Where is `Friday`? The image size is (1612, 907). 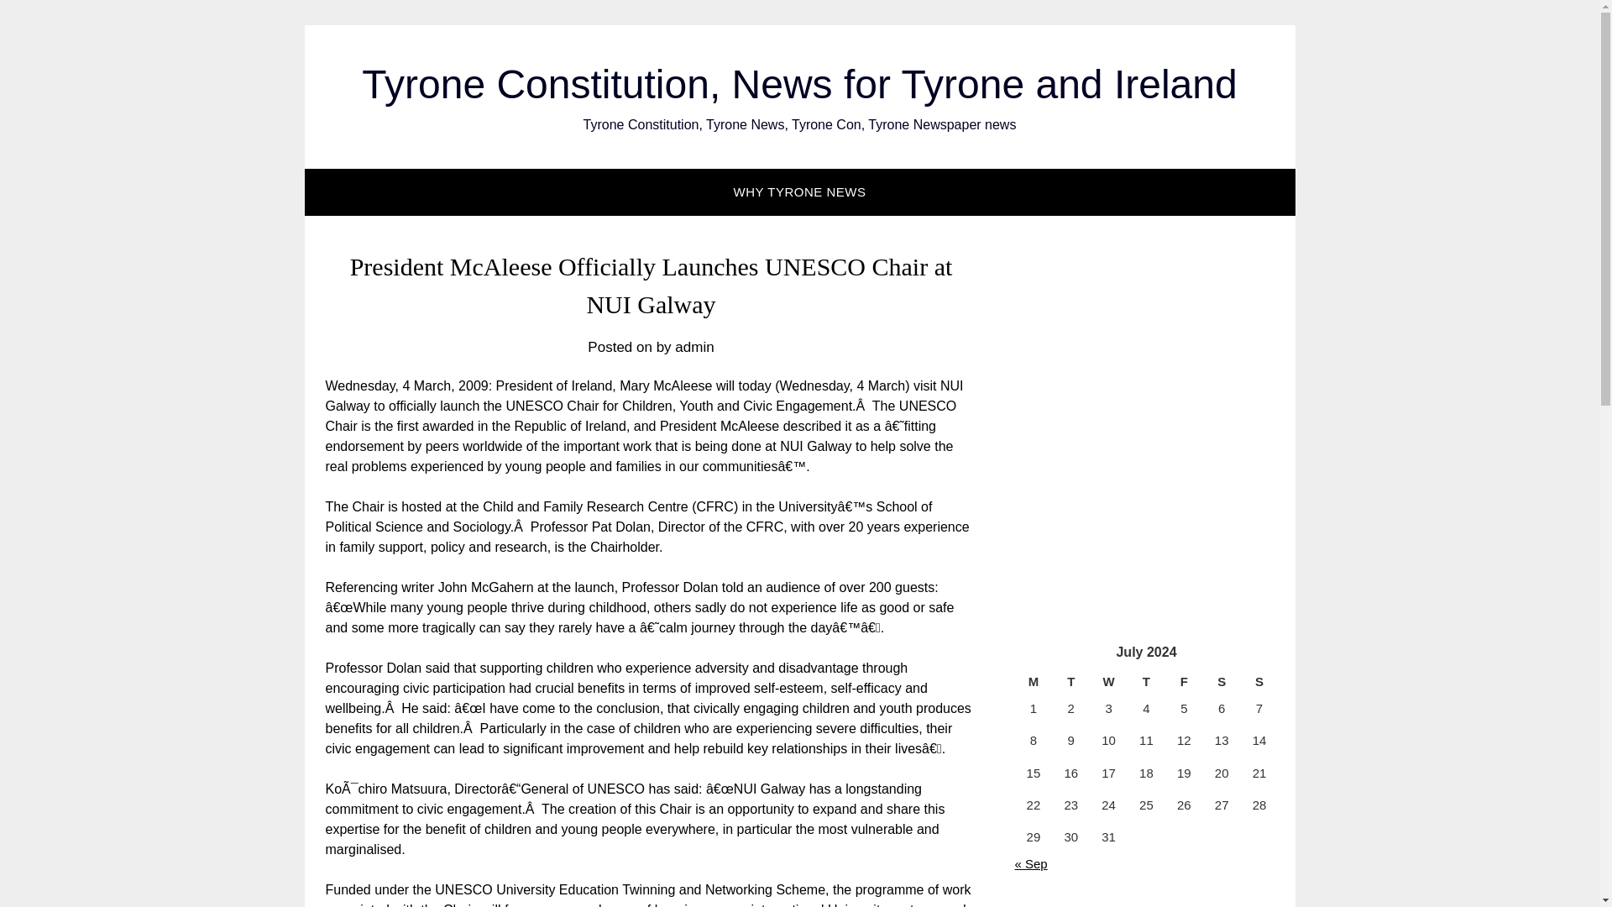
Friday is located at coordinates (1184, 682).